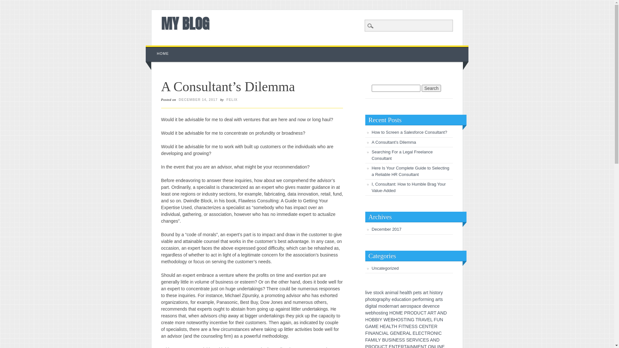  What do you see at coordinates (434, 293) in the screenshot?
I see `s` at bounding box center [434, 293].